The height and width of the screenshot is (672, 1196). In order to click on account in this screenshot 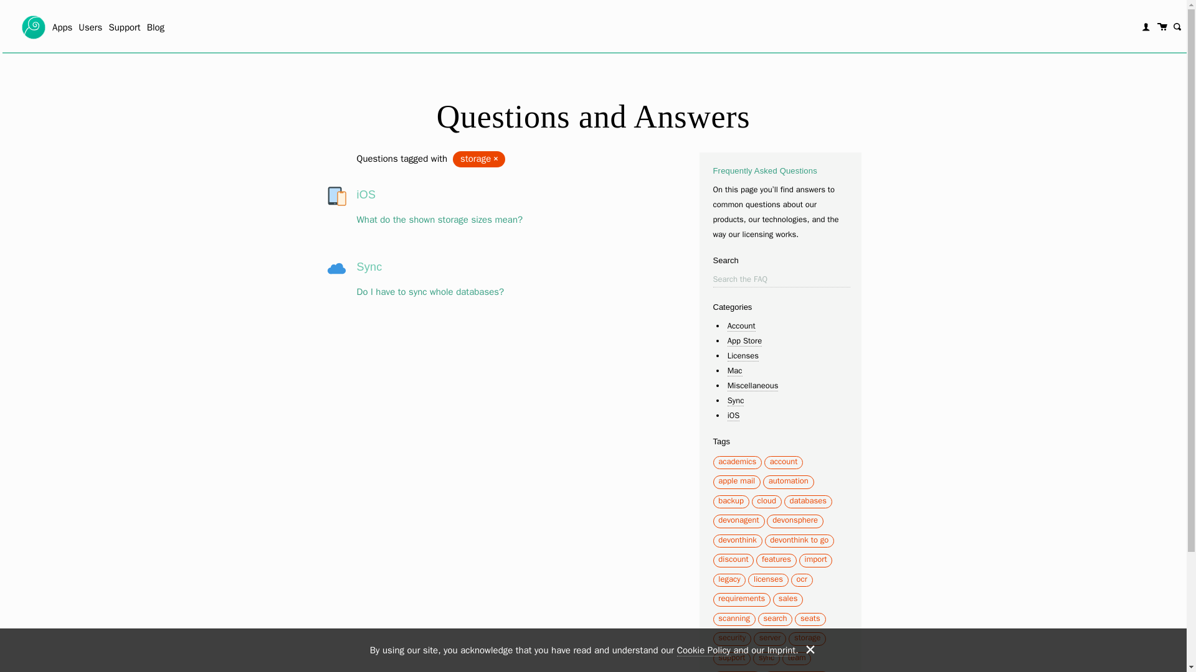, I will do `click(784, 461)`.